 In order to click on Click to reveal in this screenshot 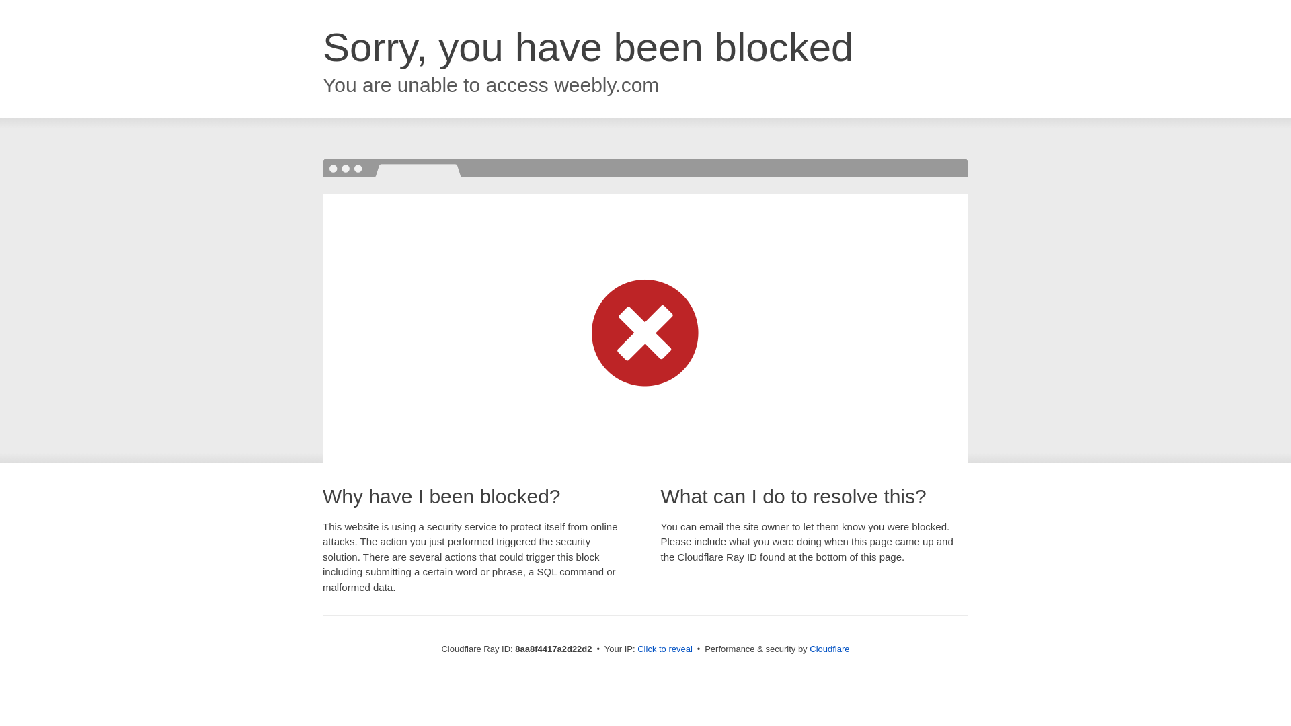, I will do `click(664, 649)`.